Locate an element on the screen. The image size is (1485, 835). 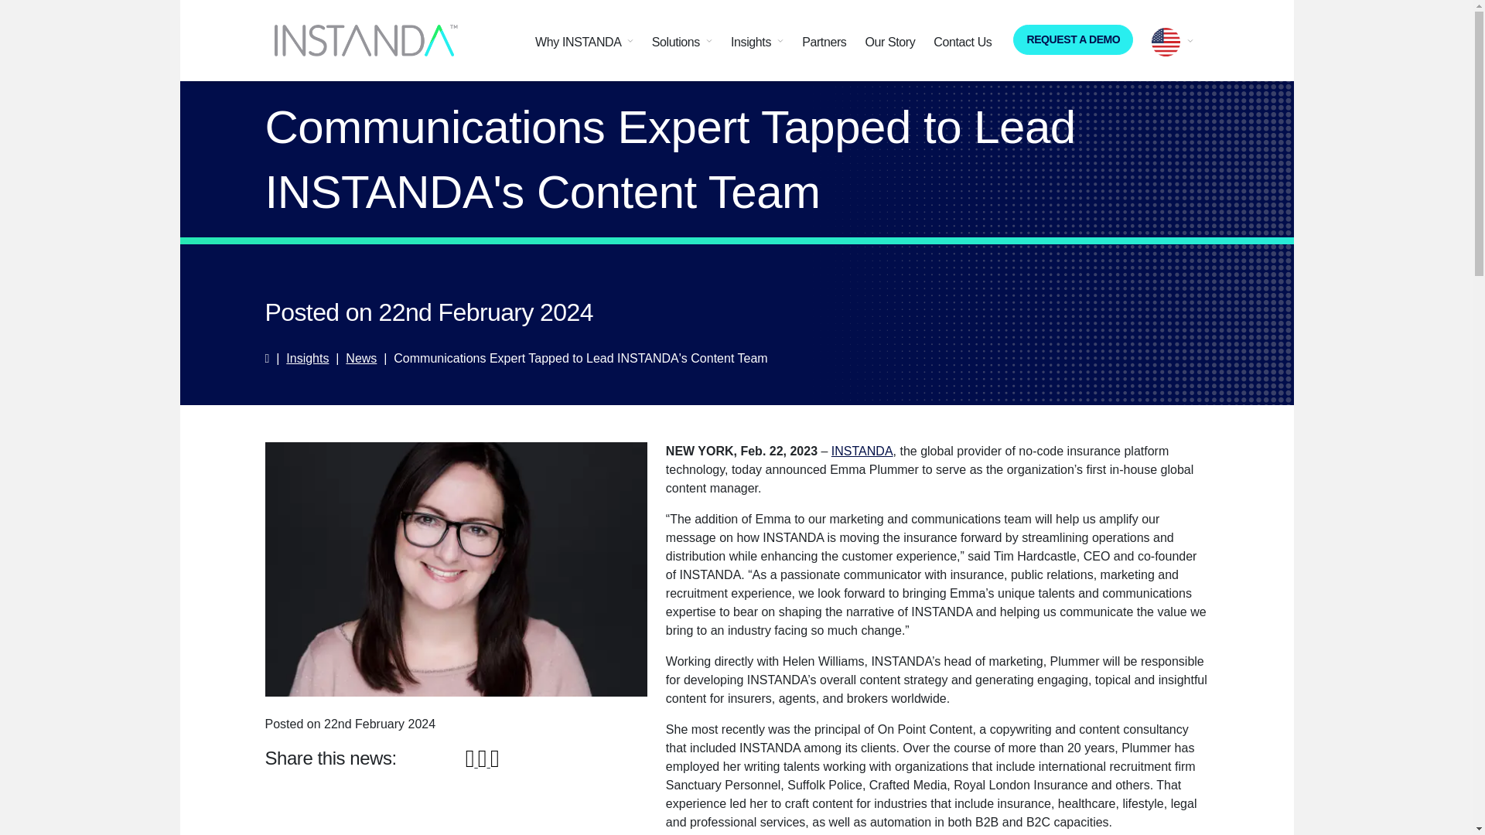
LinkedIn is located at coordinates (494, 762).